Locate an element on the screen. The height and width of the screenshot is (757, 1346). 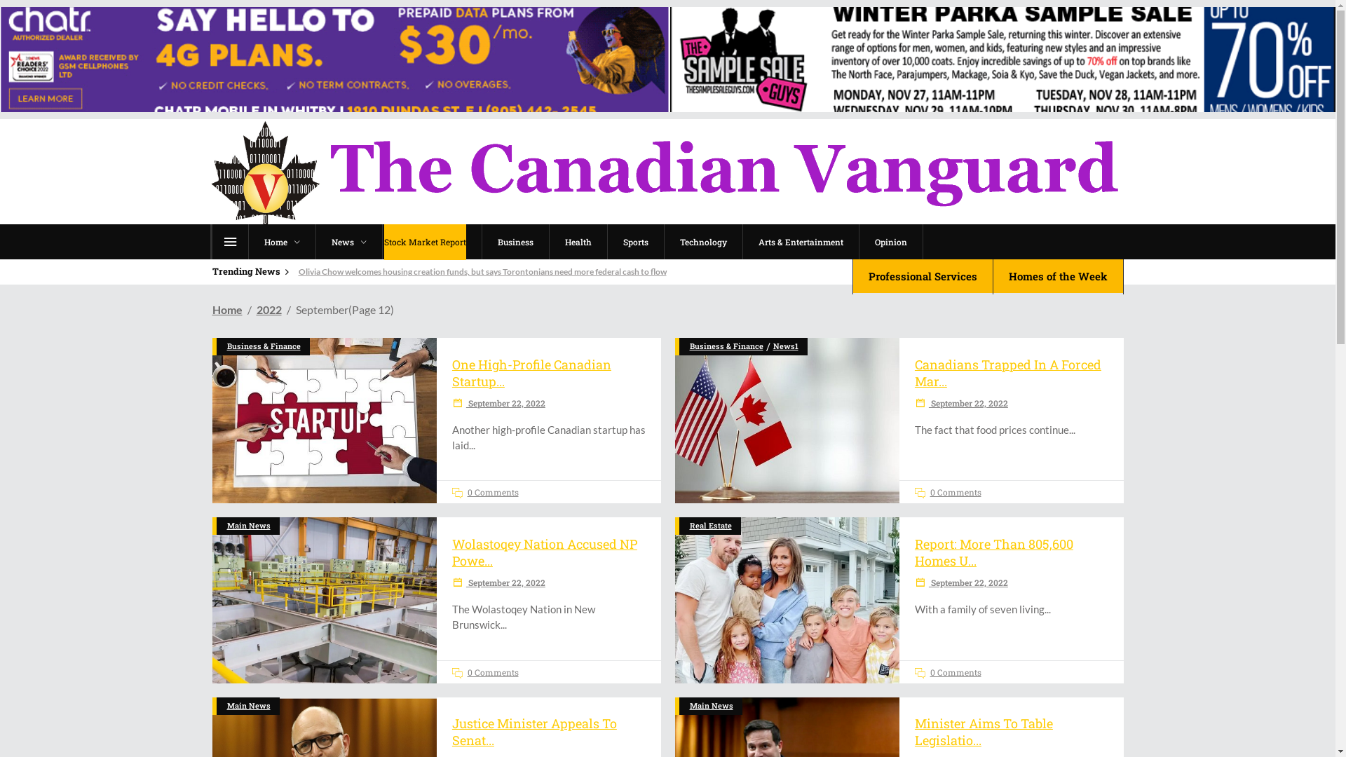
Home is located at coordinates (227, 310).